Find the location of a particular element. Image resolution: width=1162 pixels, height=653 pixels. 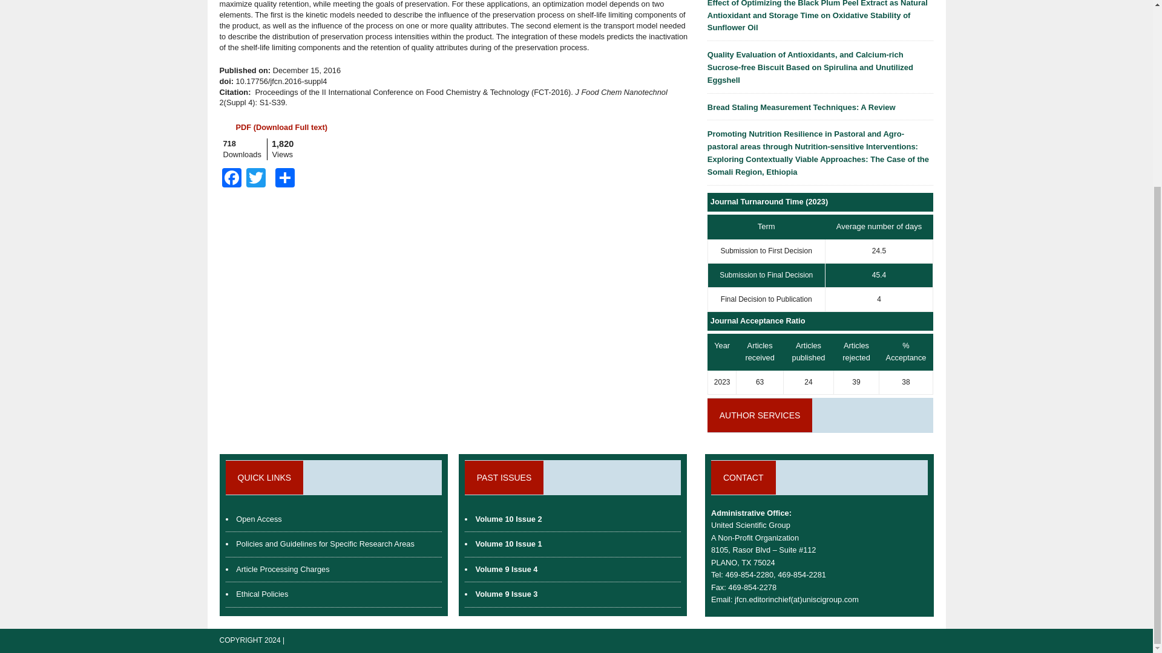

Volume 10 Issue 1 is located at coordinates (508, 544).